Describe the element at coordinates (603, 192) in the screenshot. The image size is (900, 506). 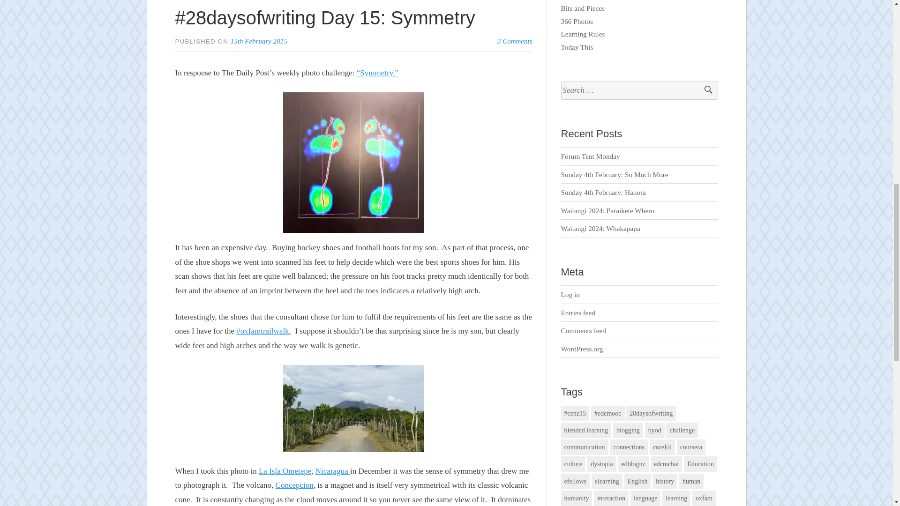
I see `Sunday 4th February: Hauora` at that location.